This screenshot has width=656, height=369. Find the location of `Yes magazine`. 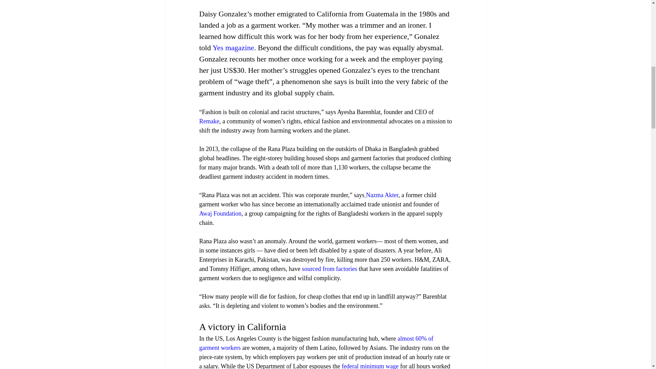

Yes magazine is located at coordinates (233, 48).